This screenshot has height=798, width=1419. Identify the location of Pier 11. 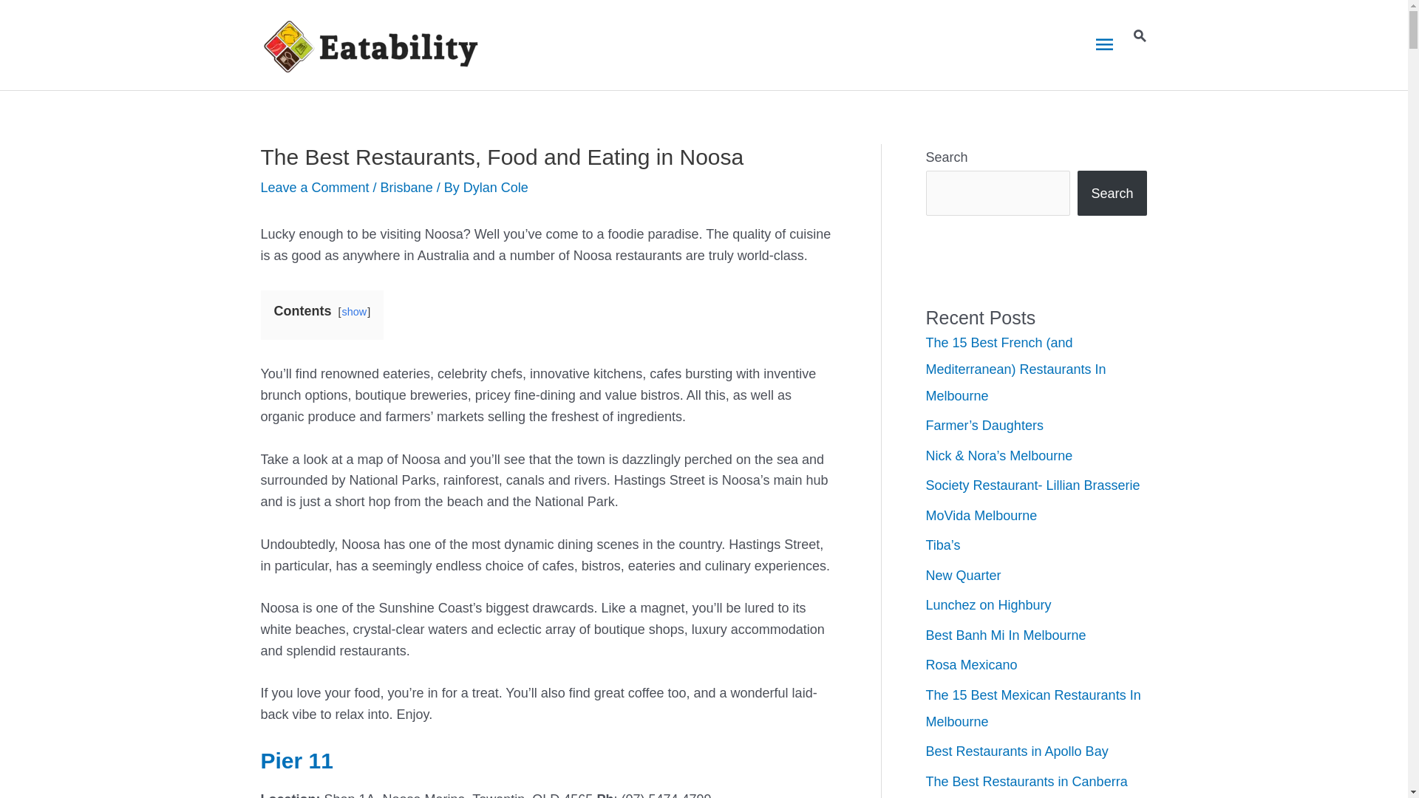
(296, 761).